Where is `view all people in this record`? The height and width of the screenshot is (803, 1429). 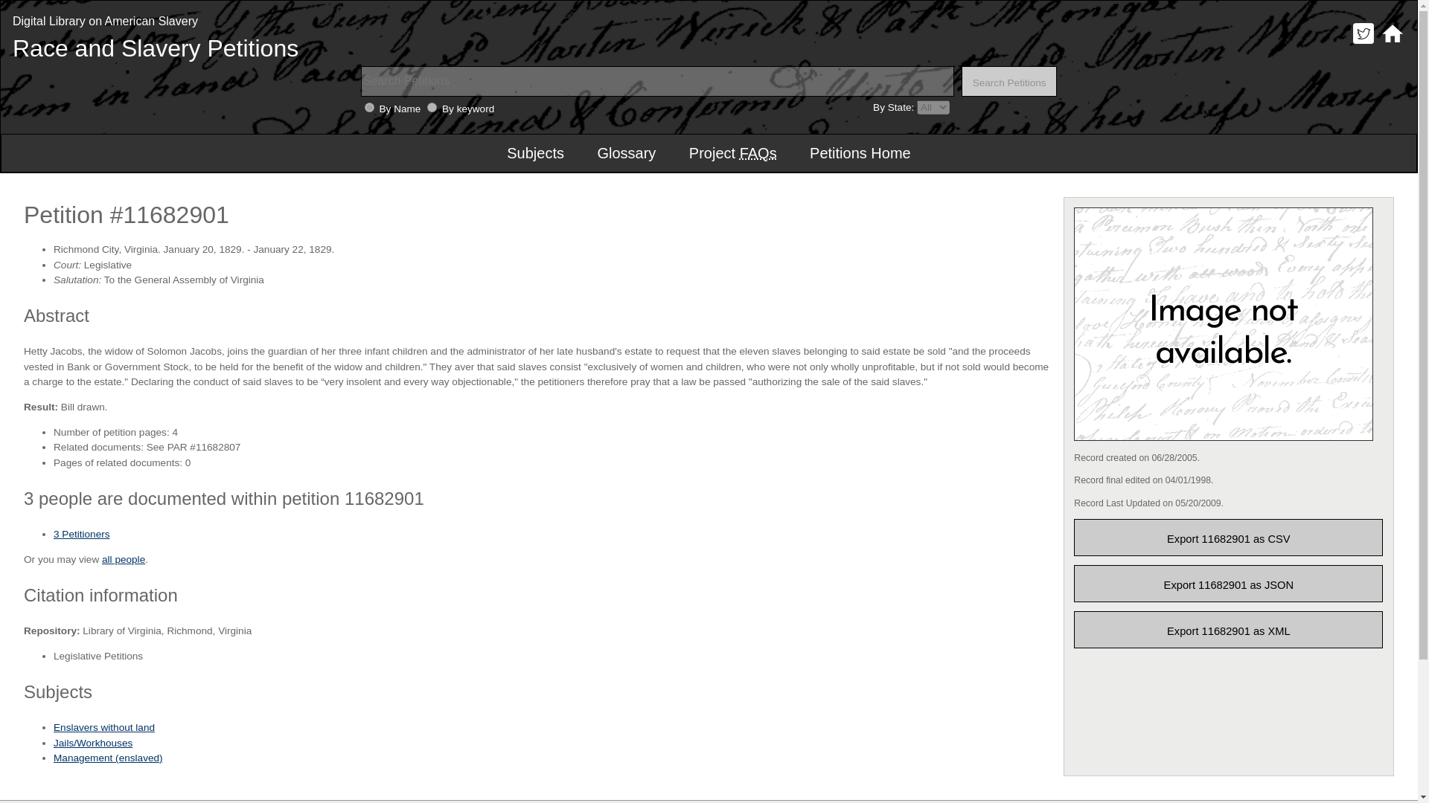
view all people in this record is located at coordinates (124, 559).